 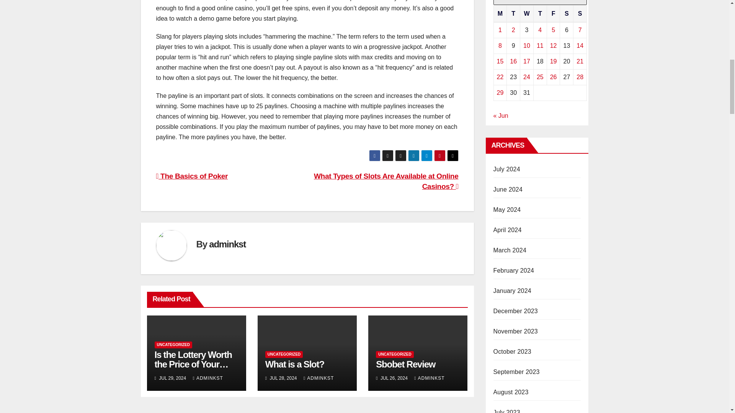 I want to click on UNCATEGORIZED, so click(x=284, y=354).